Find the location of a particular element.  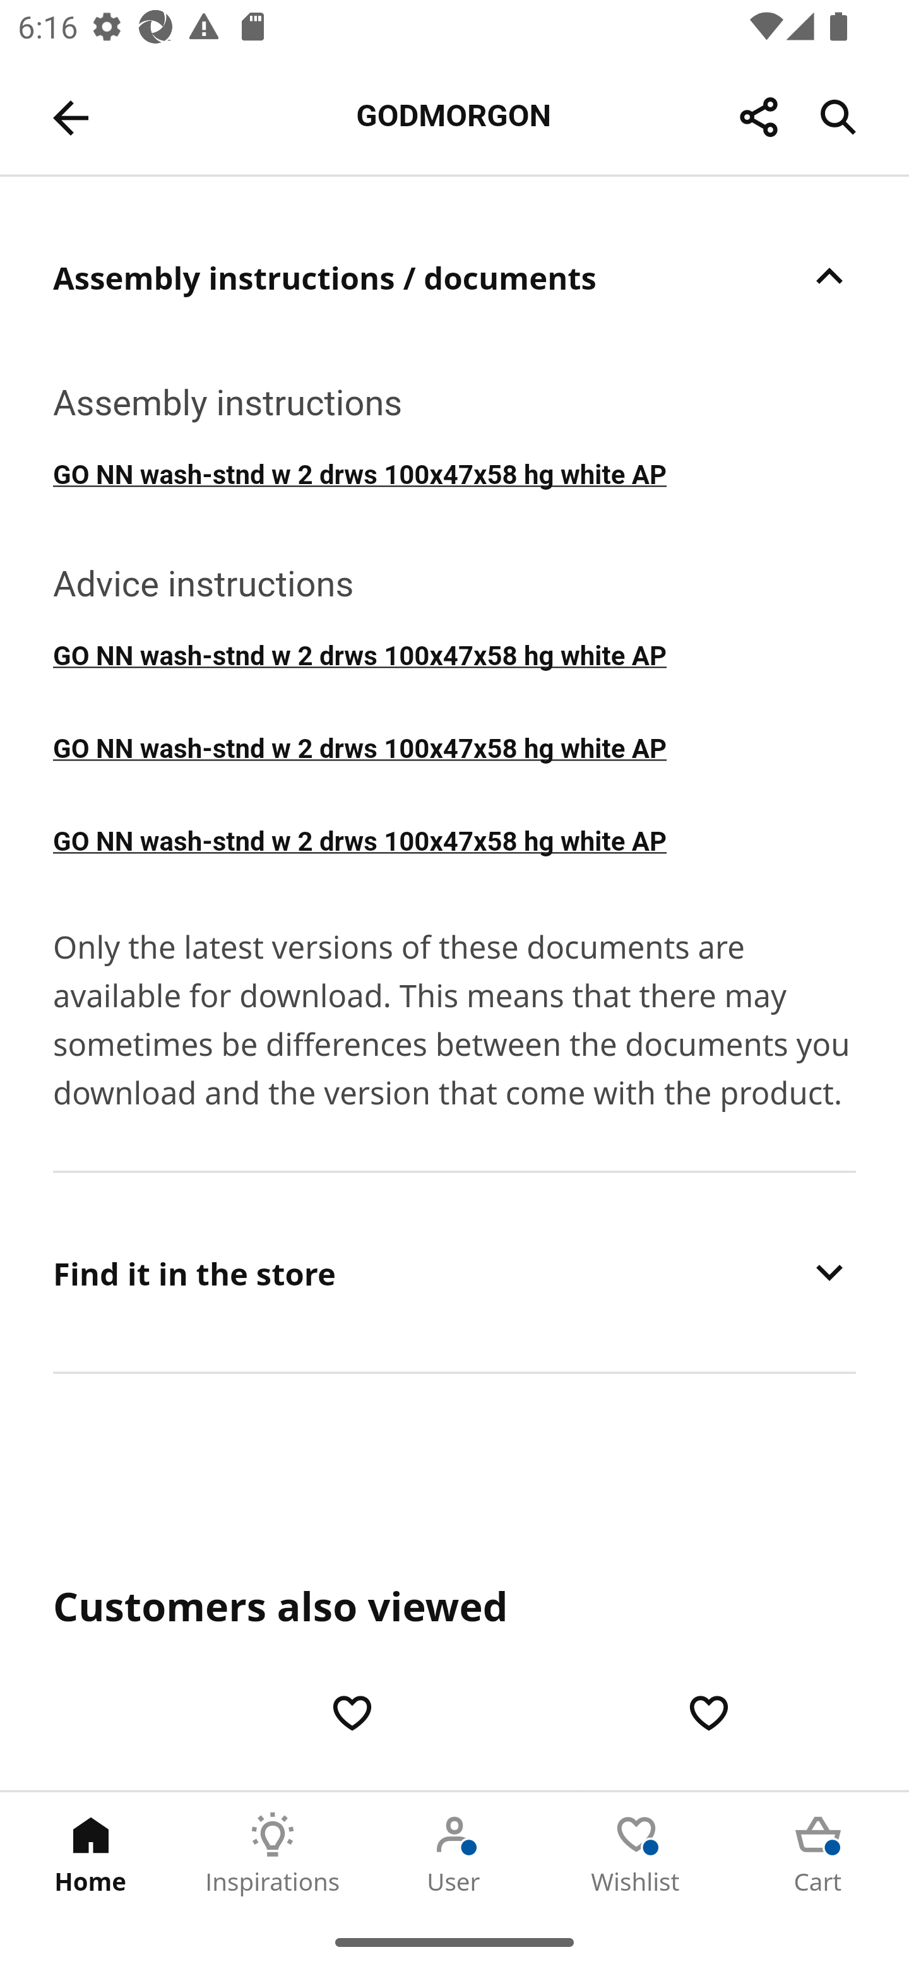

Inspirations
Tab 2 of 5 is located at coordinates (273, 1854).